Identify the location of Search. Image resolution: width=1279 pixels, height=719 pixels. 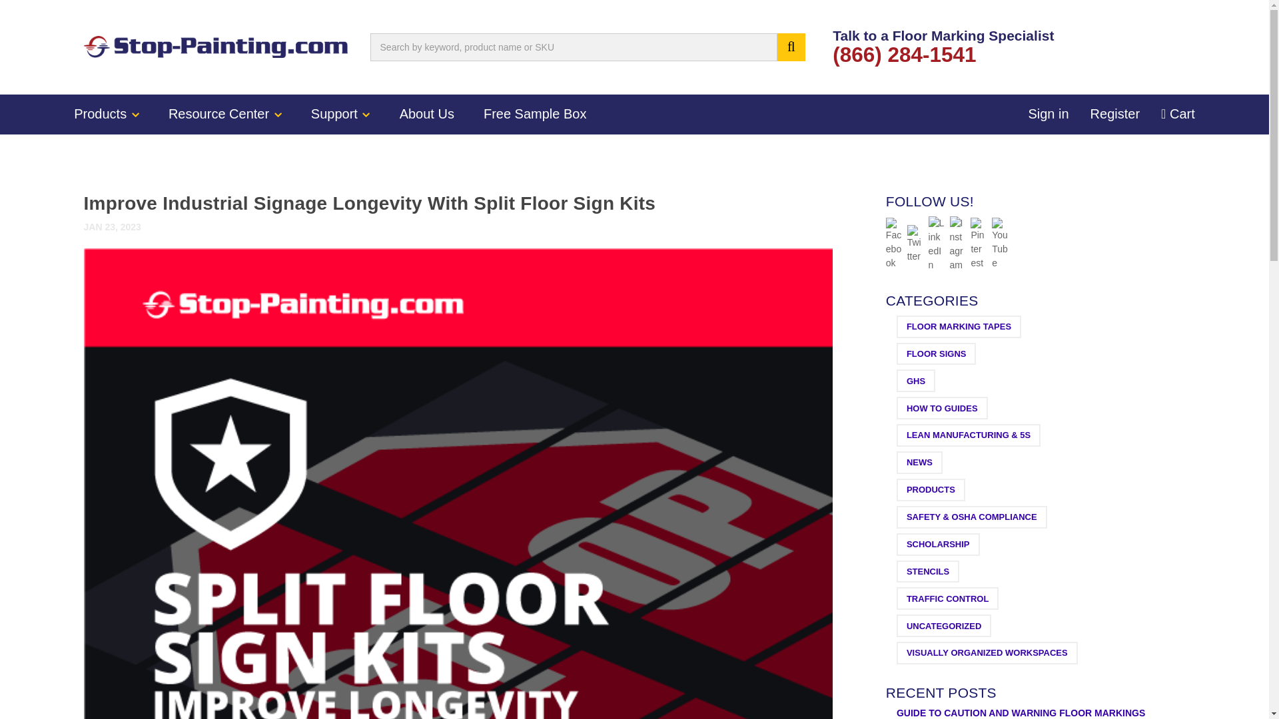
(791, 47).